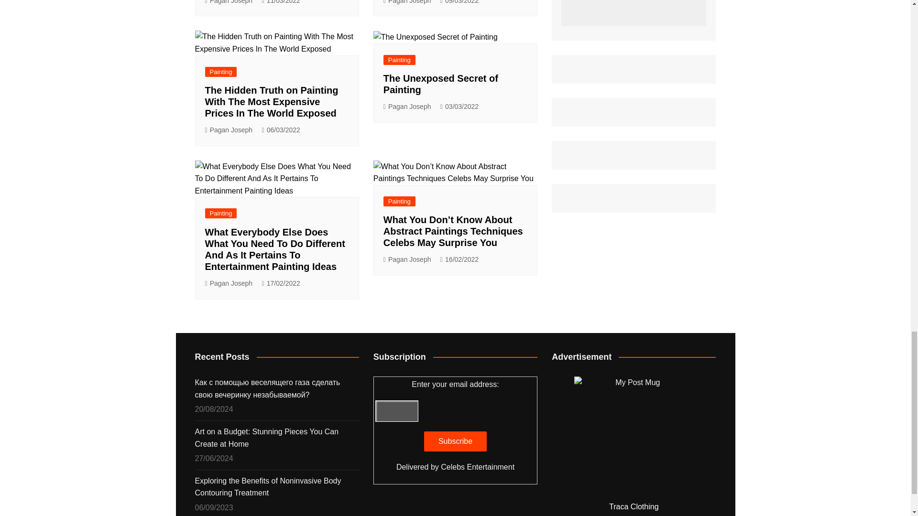 This screenshot has height=516, width=918. Describe the element at coordinates (229, 3) in the screenshot. I see `Pagan Joseph` at that location.